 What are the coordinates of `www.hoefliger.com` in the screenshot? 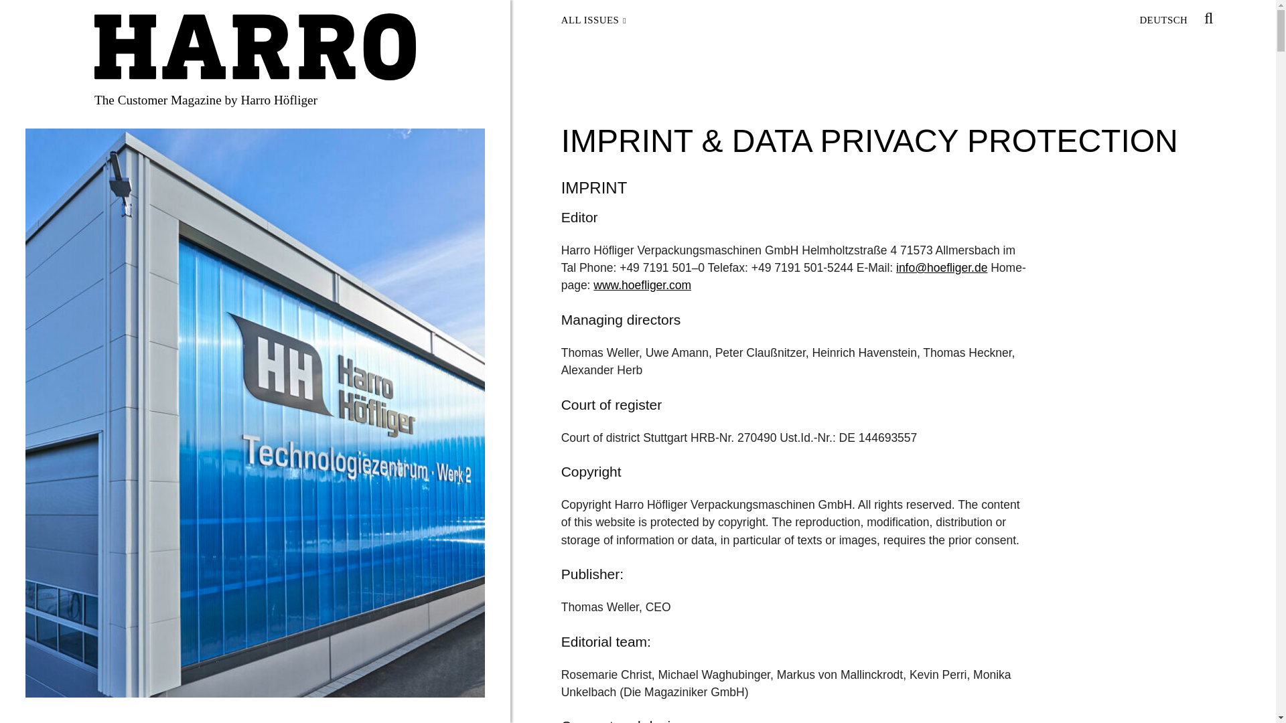 It's located at (642, 285).